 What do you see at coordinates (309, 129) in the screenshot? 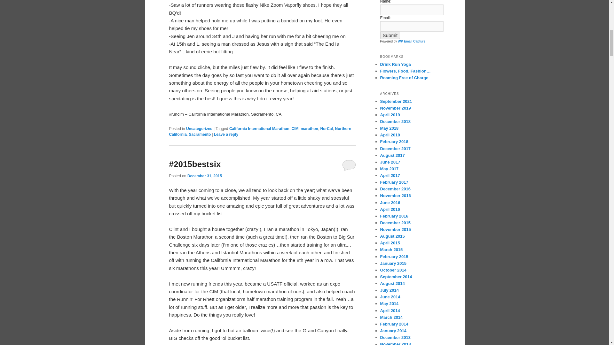
I see `marathon` at bounding box center [309, 129].